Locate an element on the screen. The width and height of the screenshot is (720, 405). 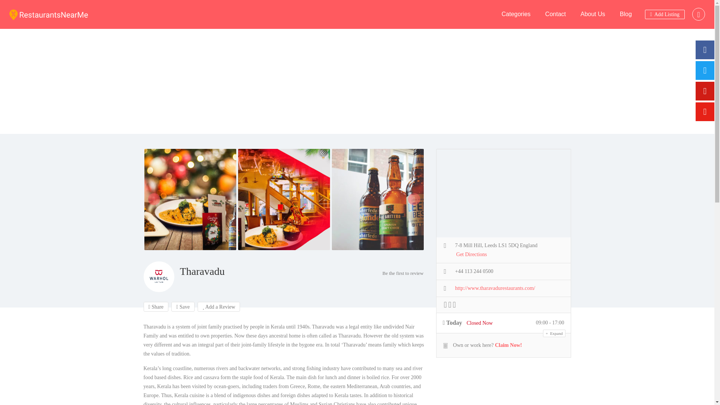
Get Directions is located at coordinates (472, 255).